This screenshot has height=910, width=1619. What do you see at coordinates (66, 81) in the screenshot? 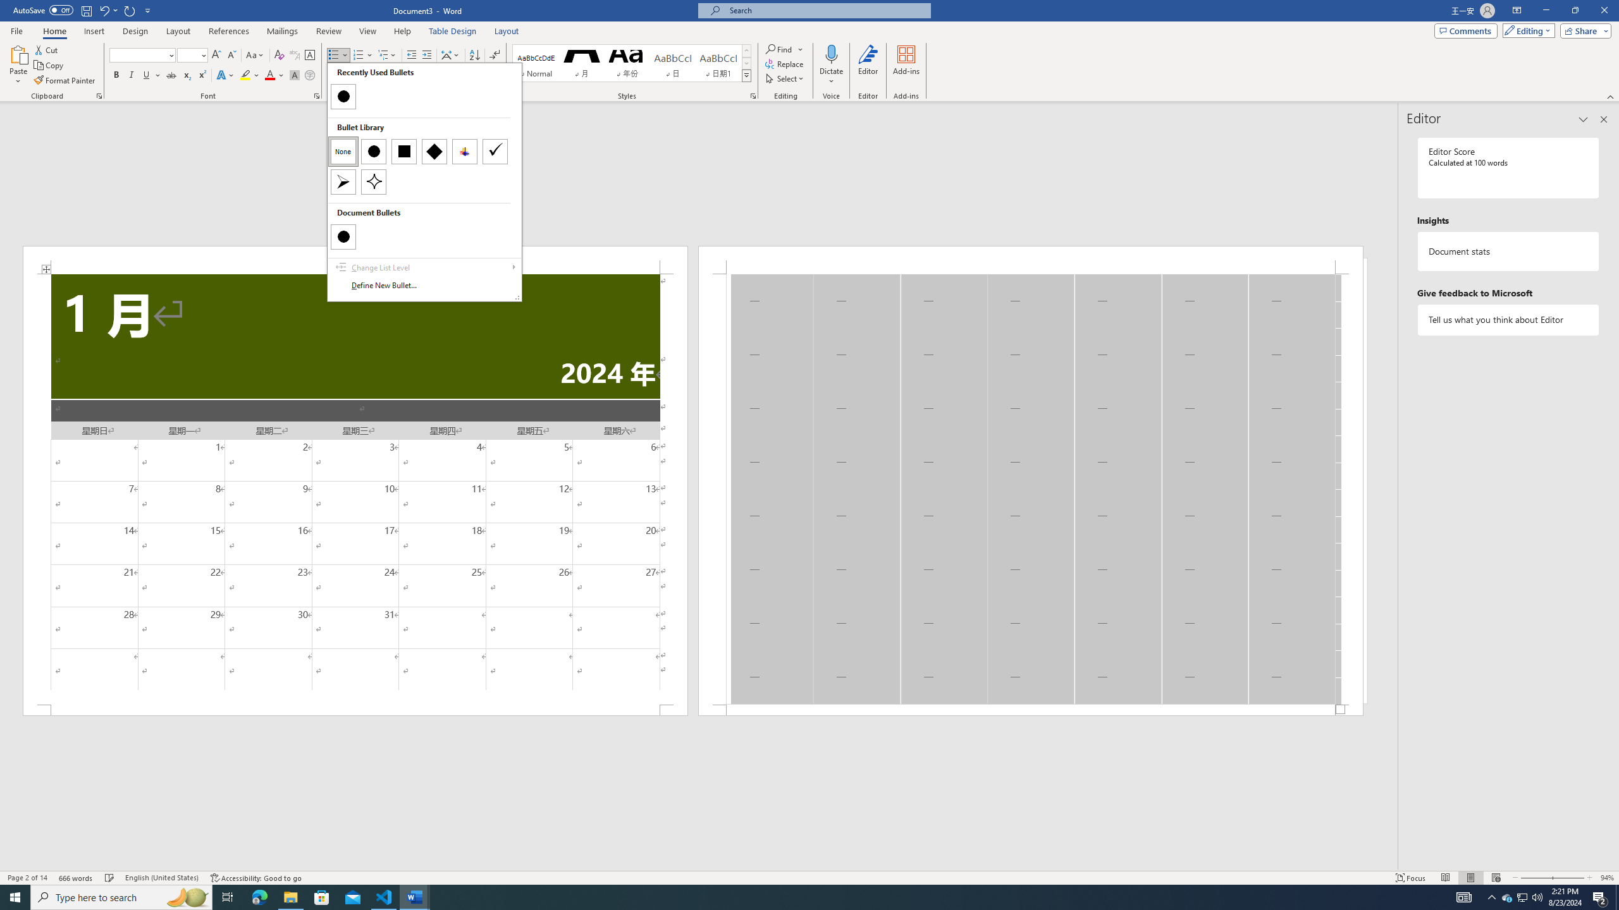
I see `Mode` at bounding box center [66, 81].